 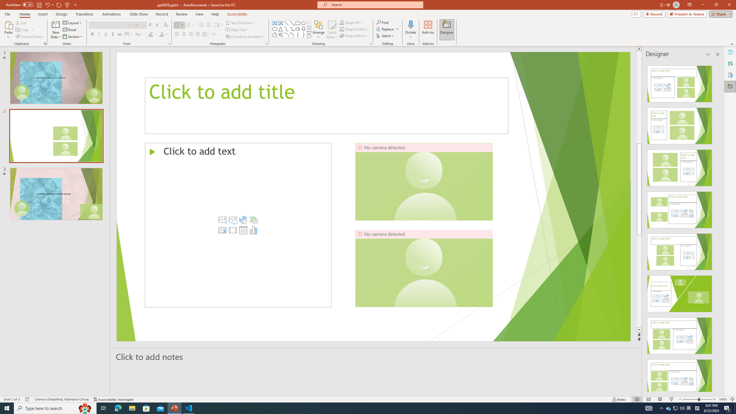 I want to click on Shape Outline, so click(x=355, y=29).